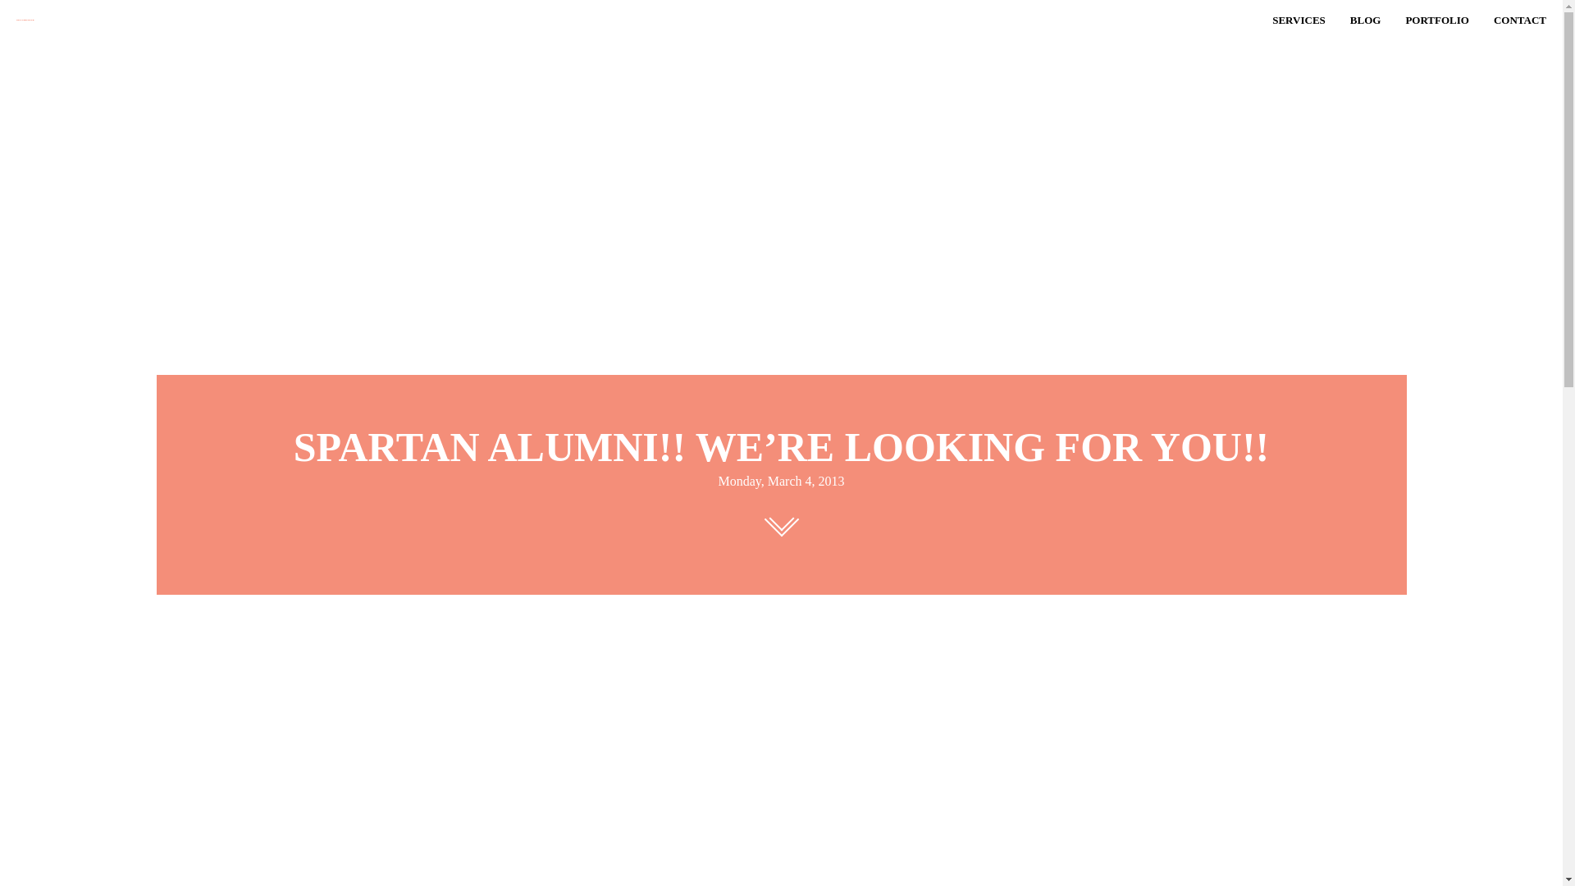 This screenshot has width=1575, height=886. What do you see at coordinates (1365, 20) in the screenshot?
I see `BLOG` at bounding box center [1365, 20].